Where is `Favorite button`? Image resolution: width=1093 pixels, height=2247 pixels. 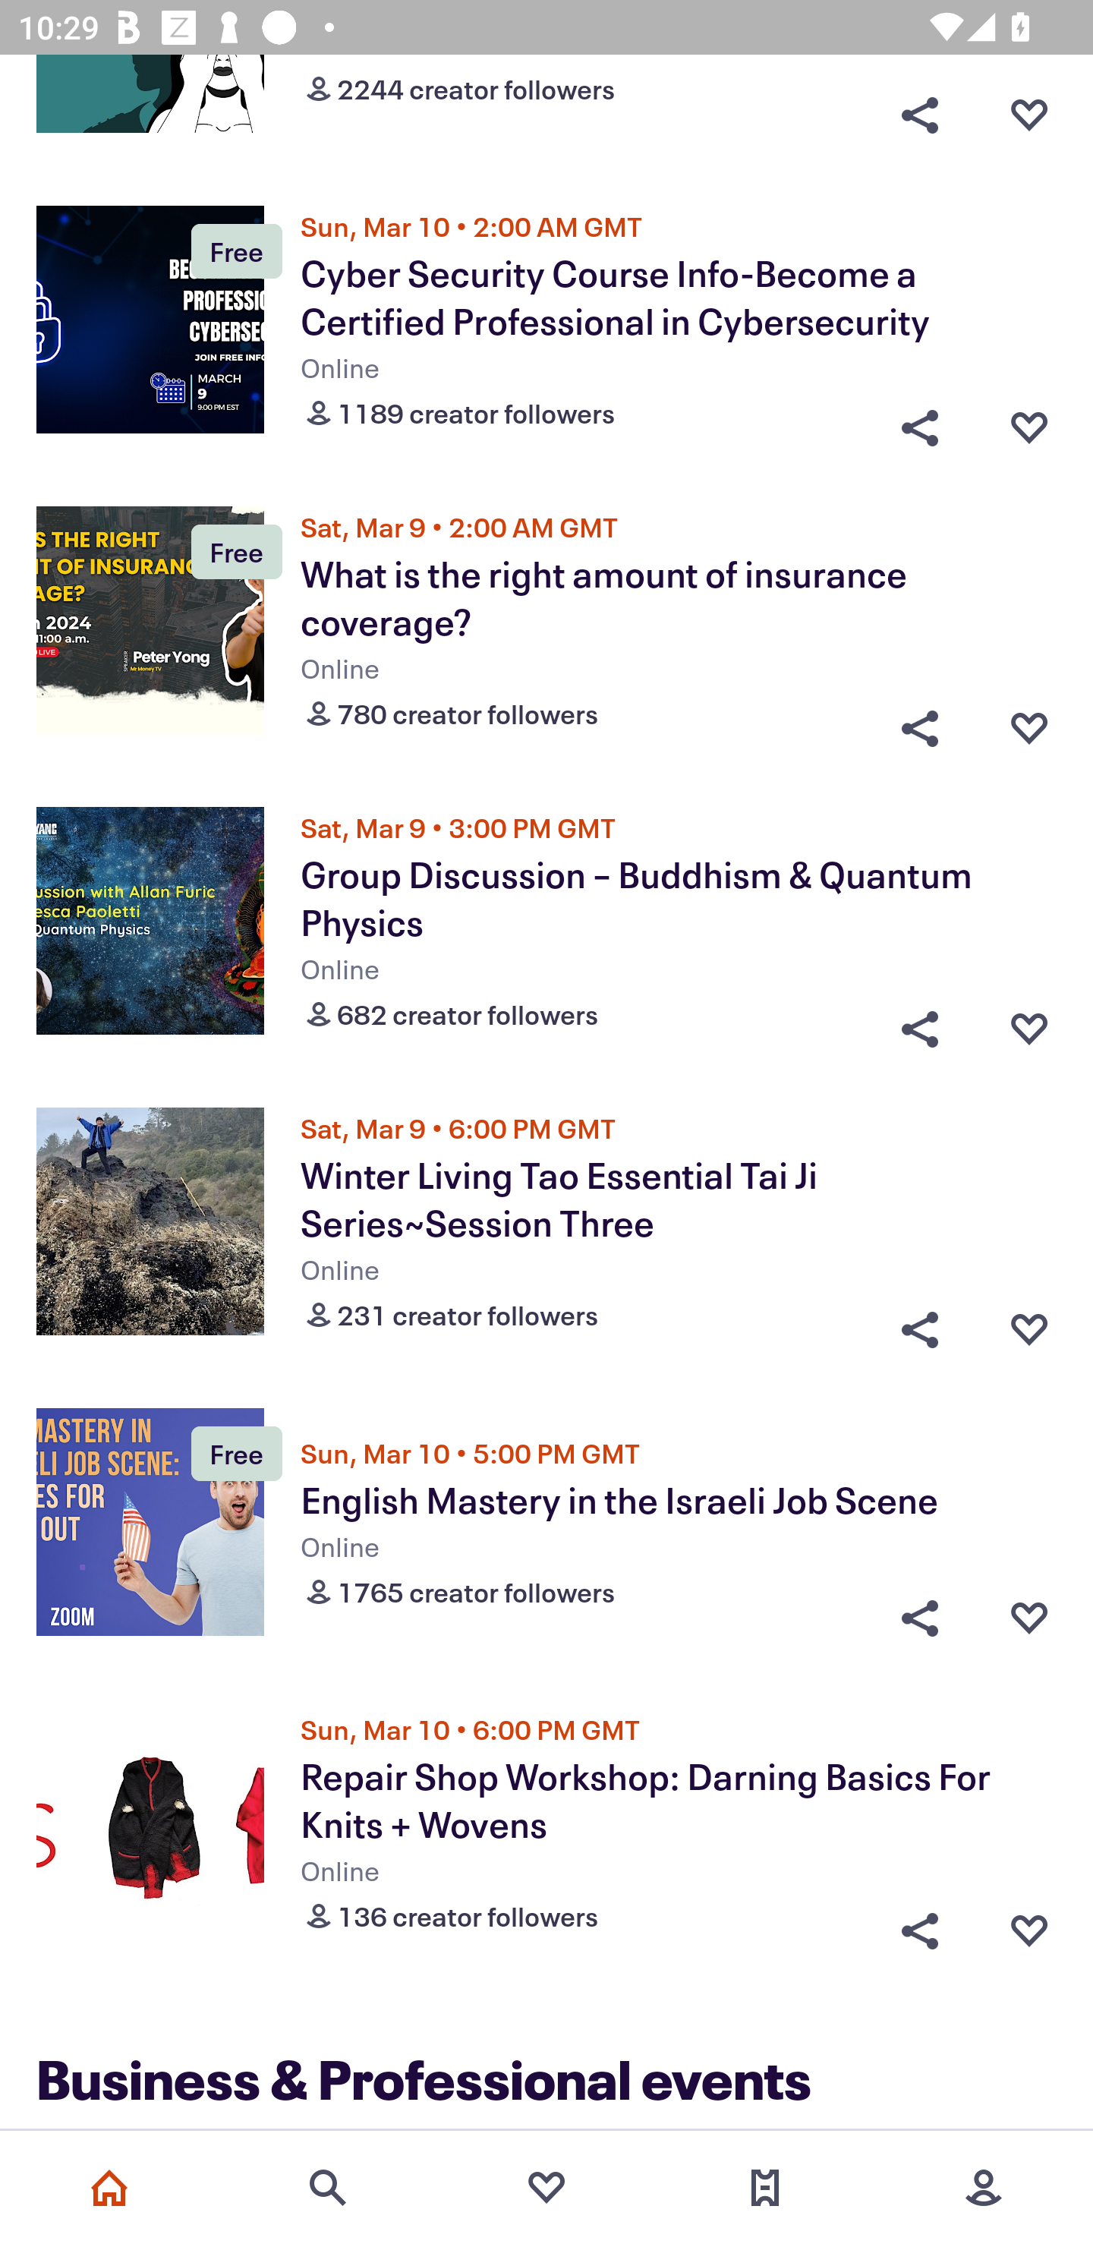 Favorite button is located at coordinates (1029, 1618).